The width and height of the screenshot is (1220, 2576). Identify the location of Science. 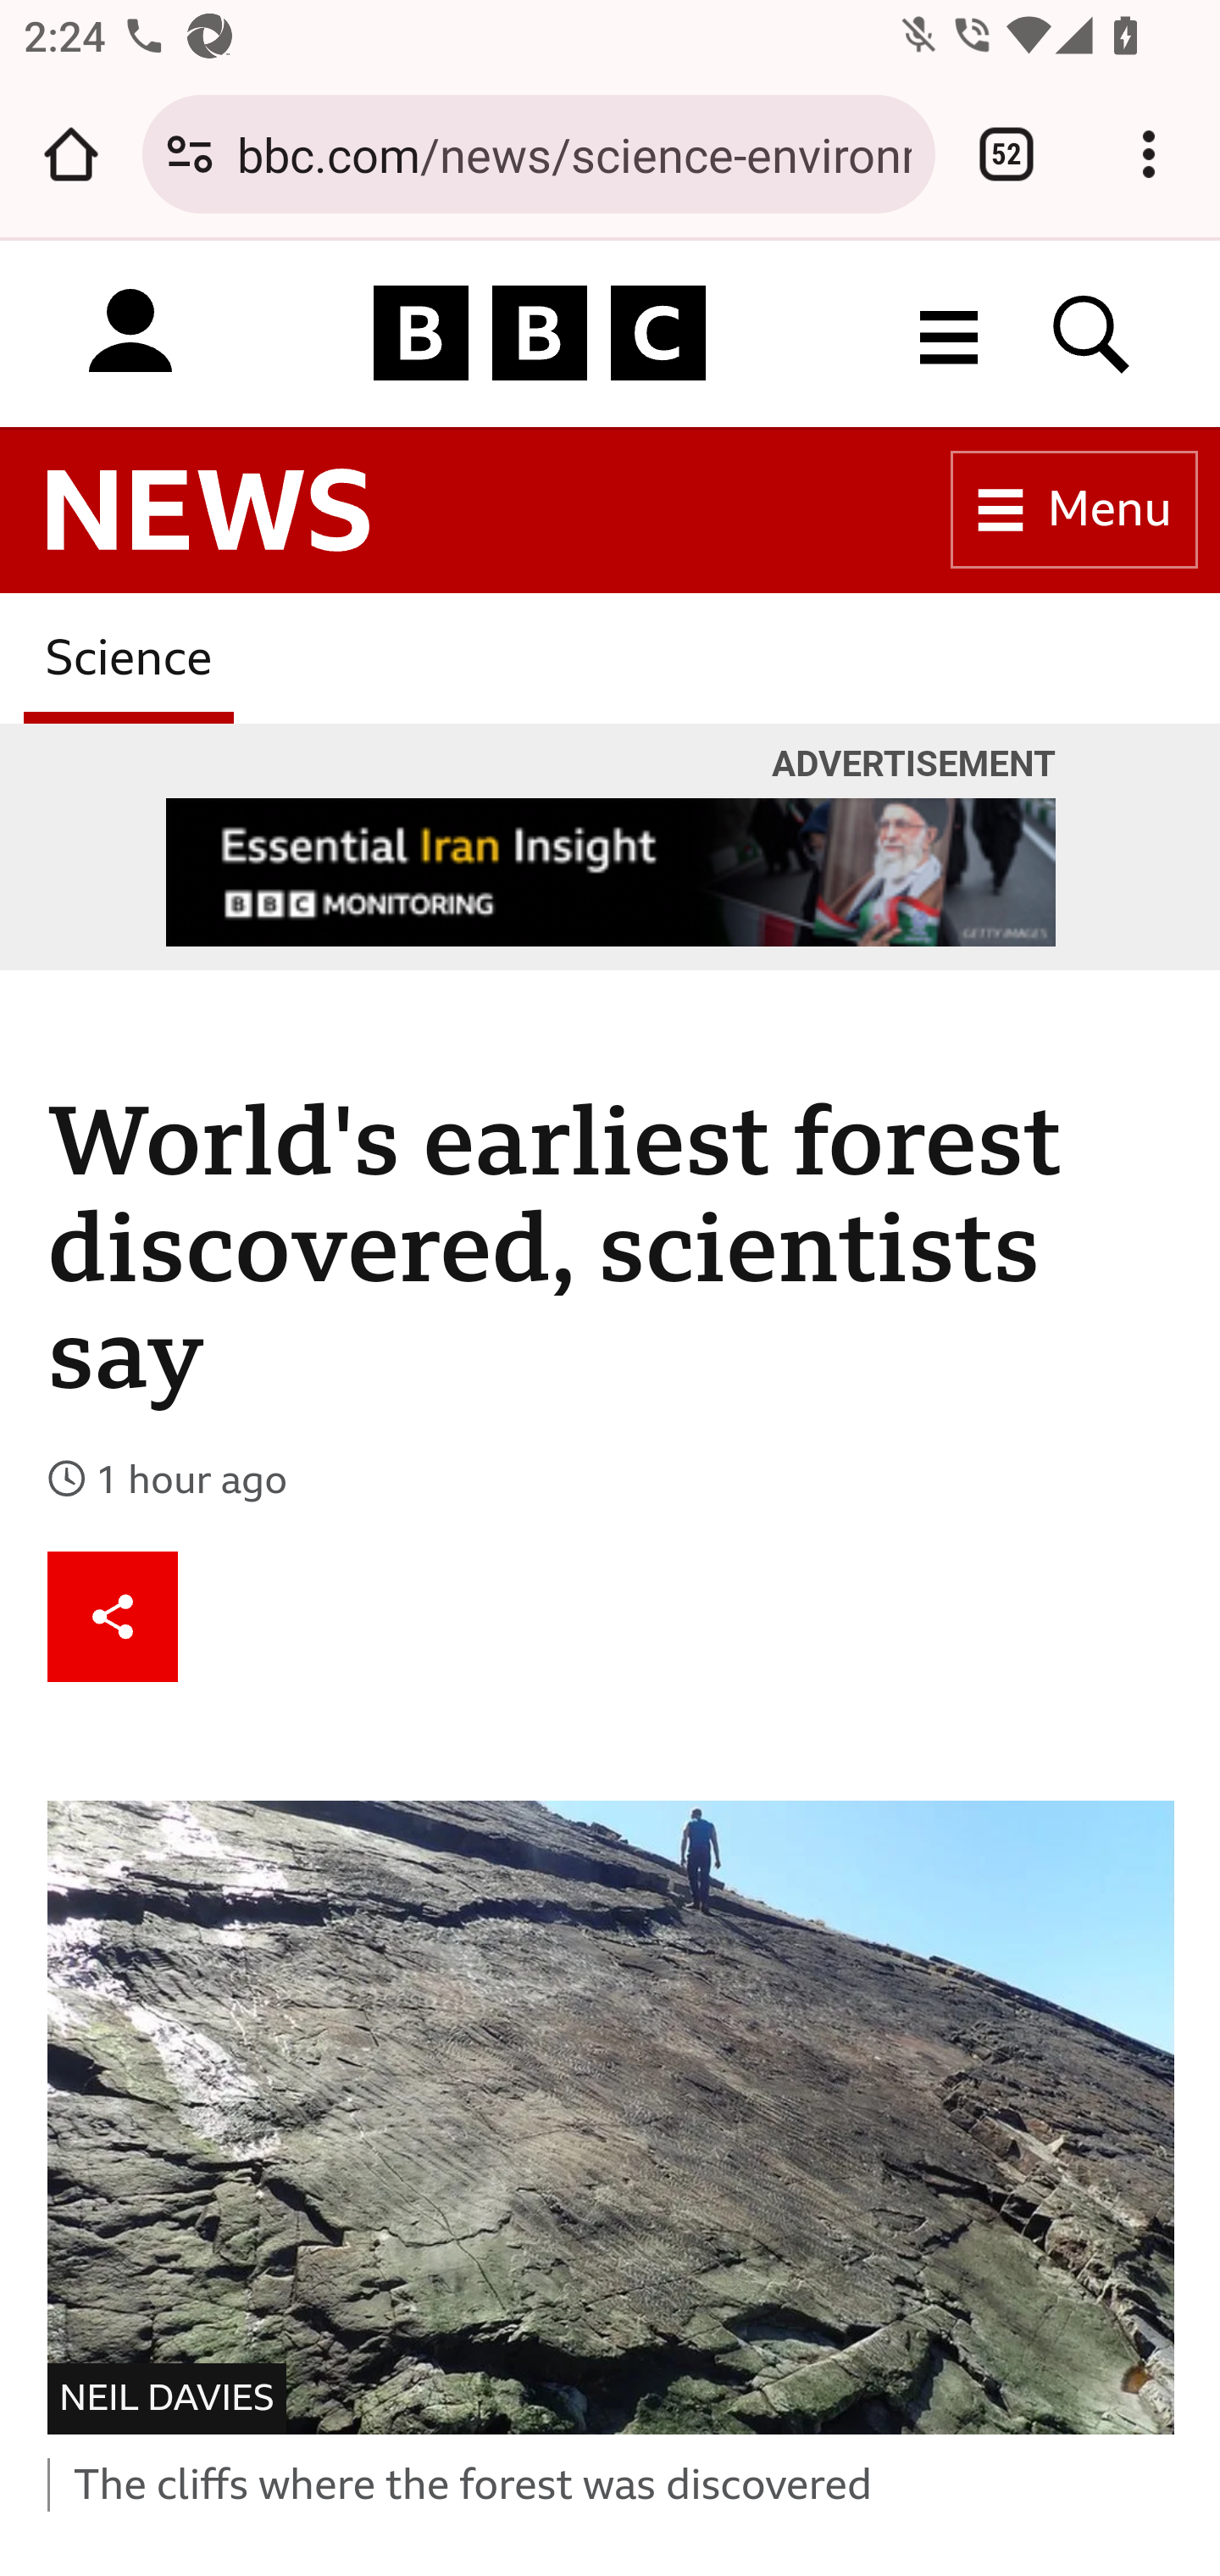
(129, 658).